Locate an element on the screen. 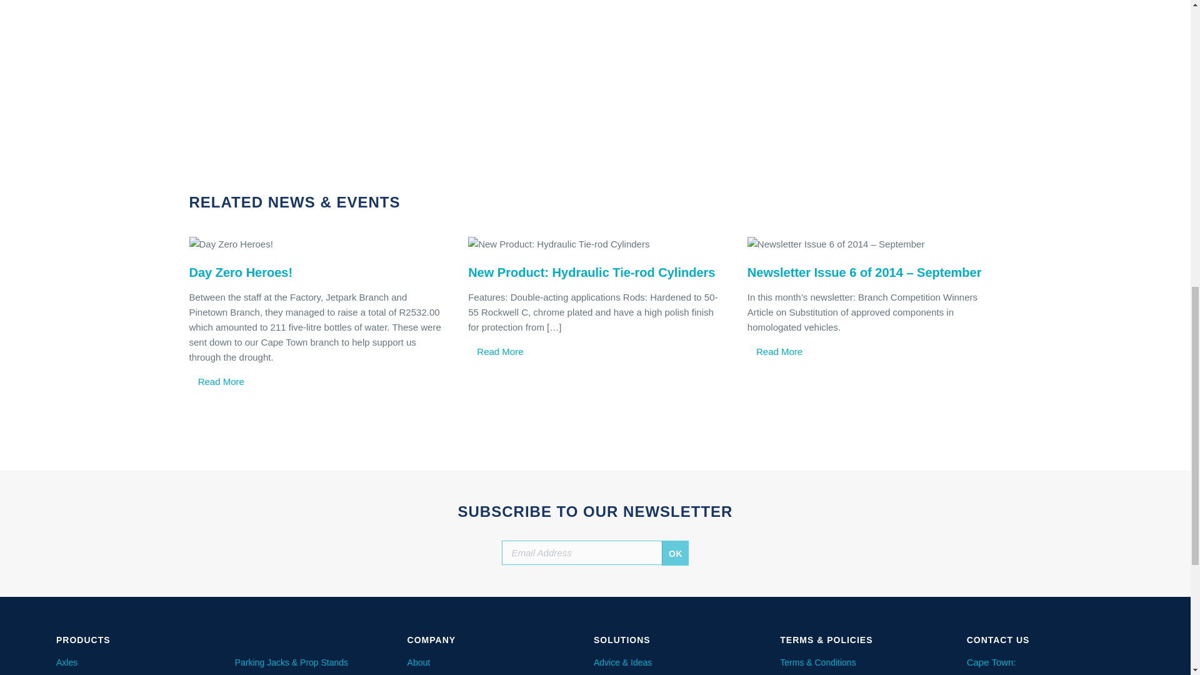 This screenshot has height=675, width=1200. OK is located at coordinates (675, 552).